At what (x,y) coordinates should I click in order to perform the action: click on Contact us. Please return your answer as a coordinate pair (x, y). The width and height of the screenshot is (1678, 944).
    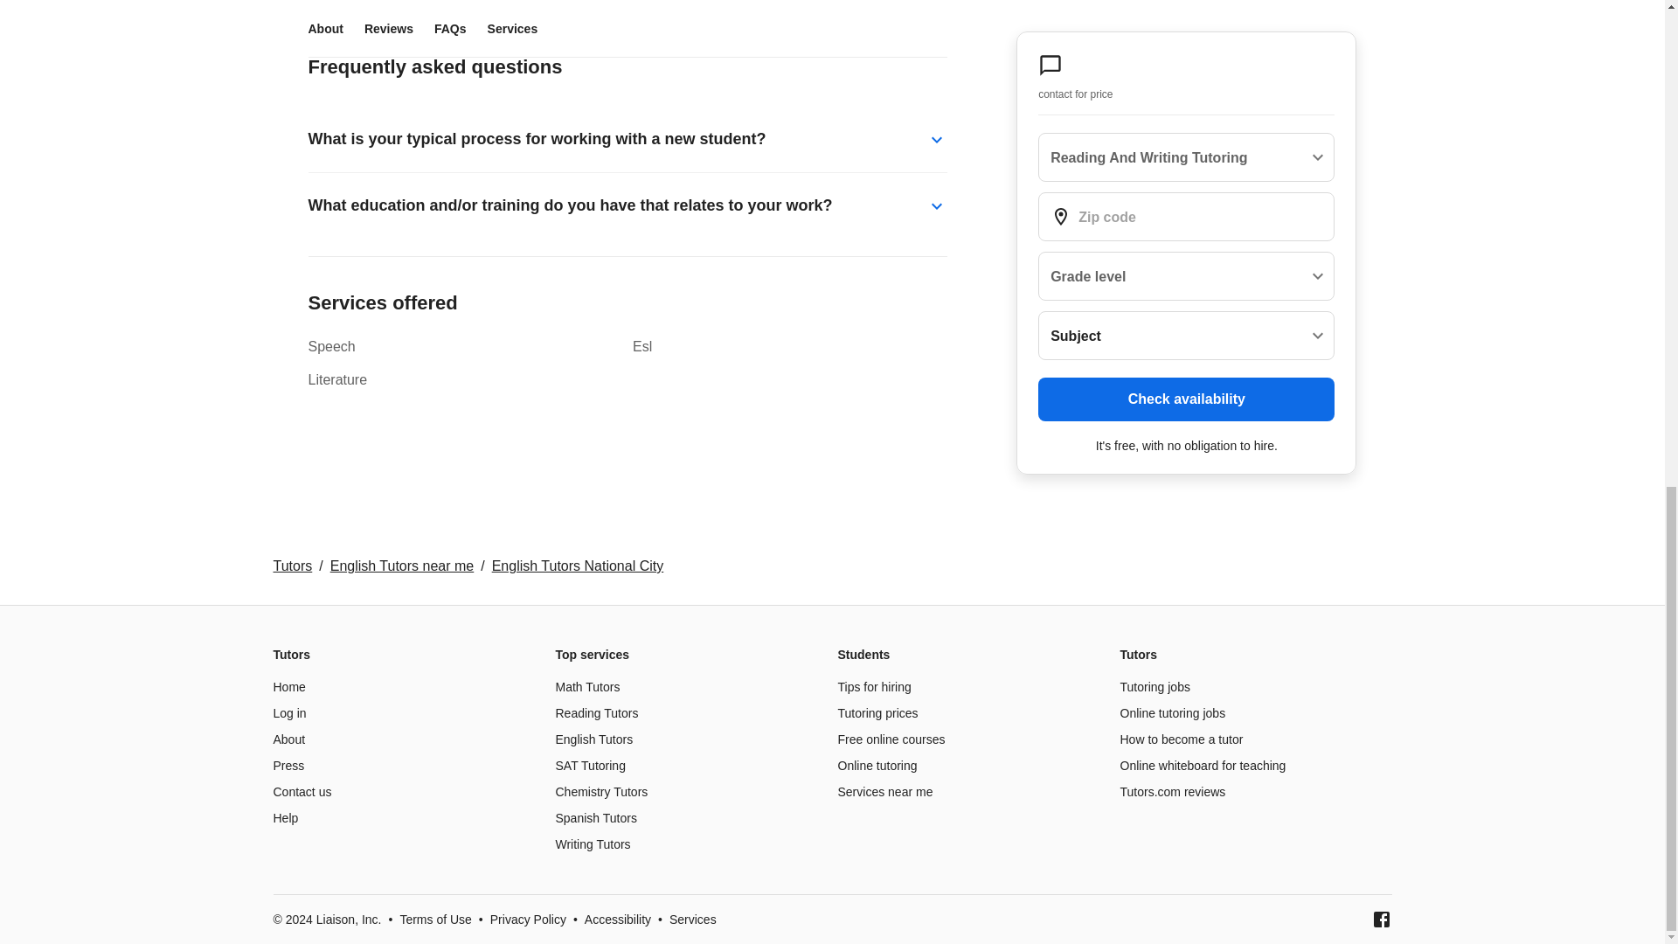
    Looking at the image, I should click on (301, 791).